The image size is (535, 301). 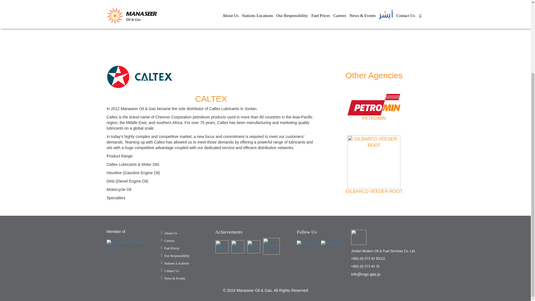 What do you see at coordinates (374, 191) in the screenshot?
I see `GILBARCO VEEDER-ROOT` at bounding box center [374, 191].